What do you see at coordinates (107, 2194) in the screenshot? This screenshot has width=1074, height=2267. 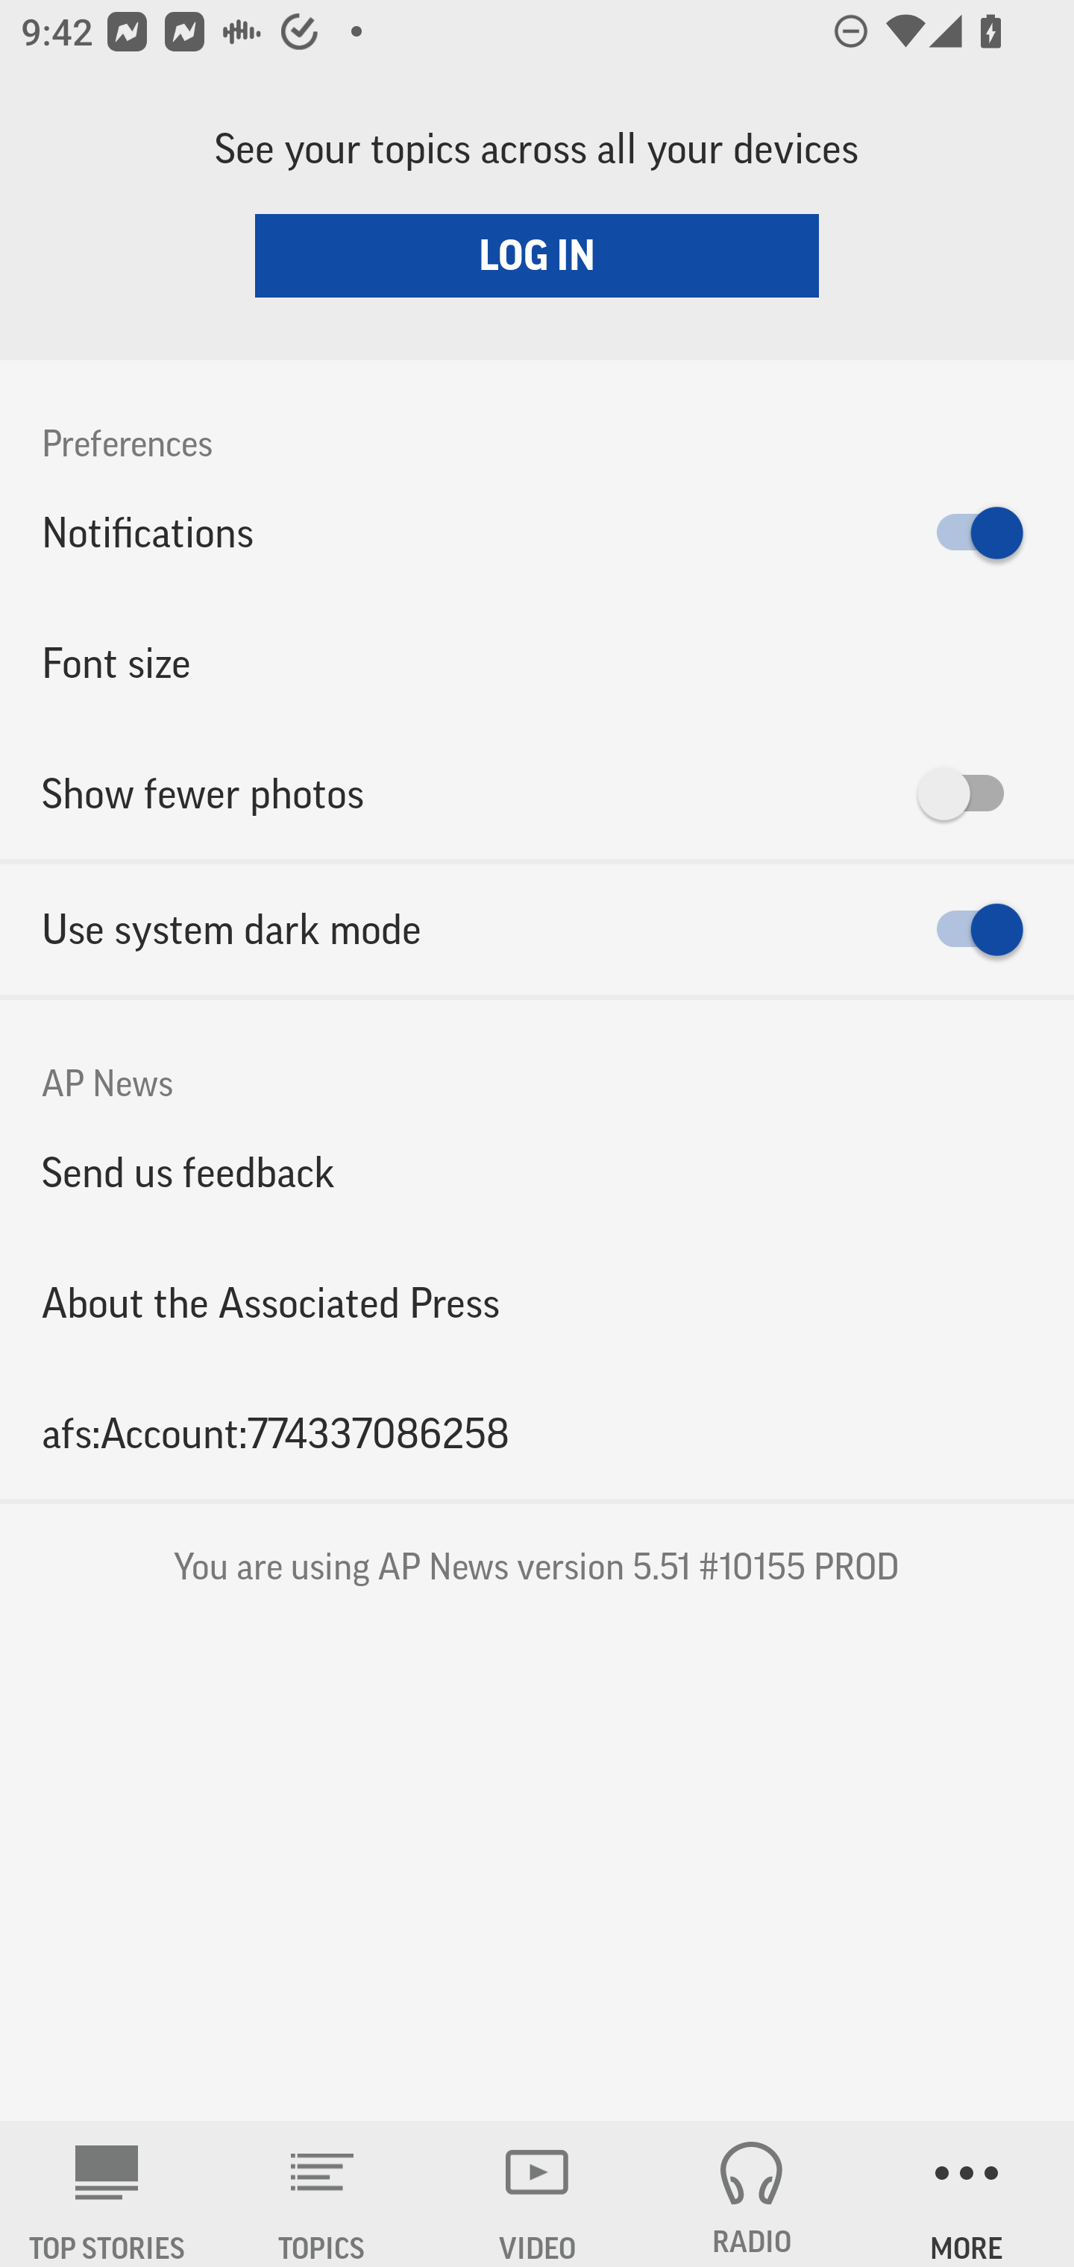 I see `AP News TOP STORIES` at bounding box center [107, 2194].